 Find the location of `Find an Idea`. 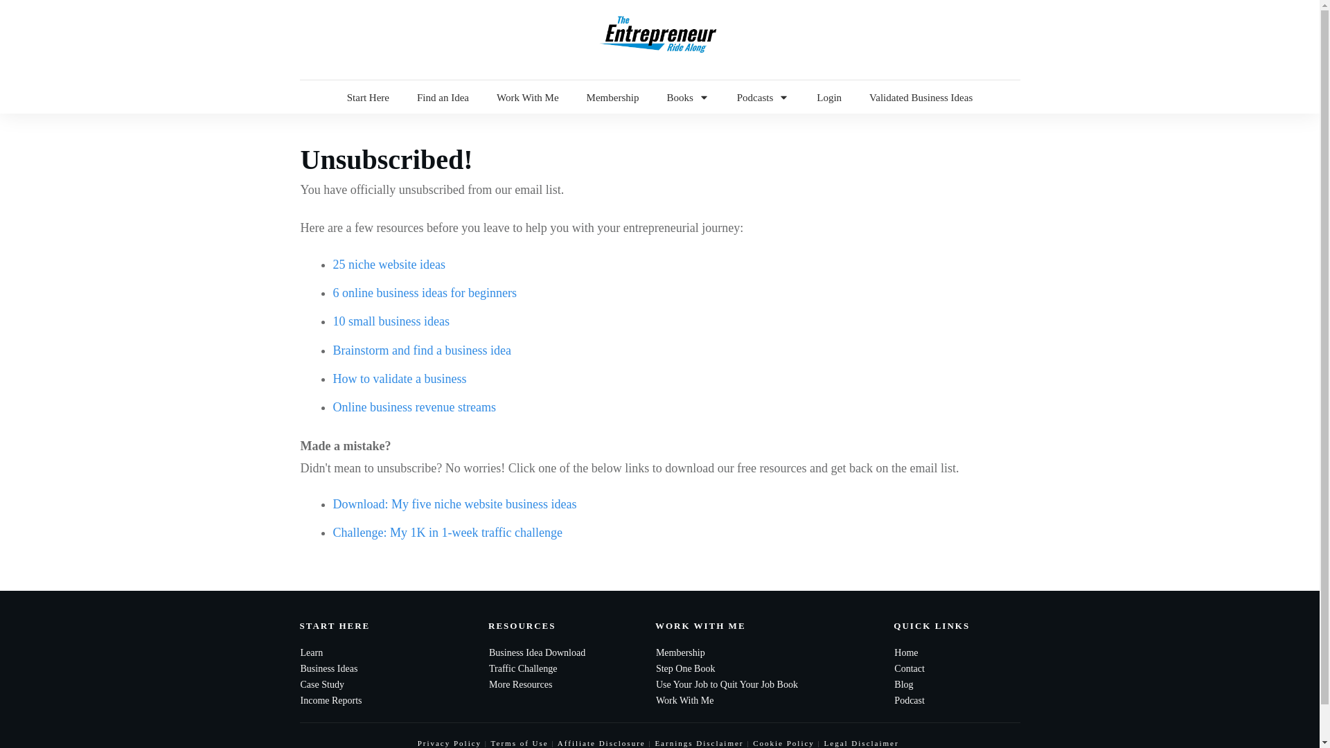

Find an Idea is located at coordinates (443, 97).